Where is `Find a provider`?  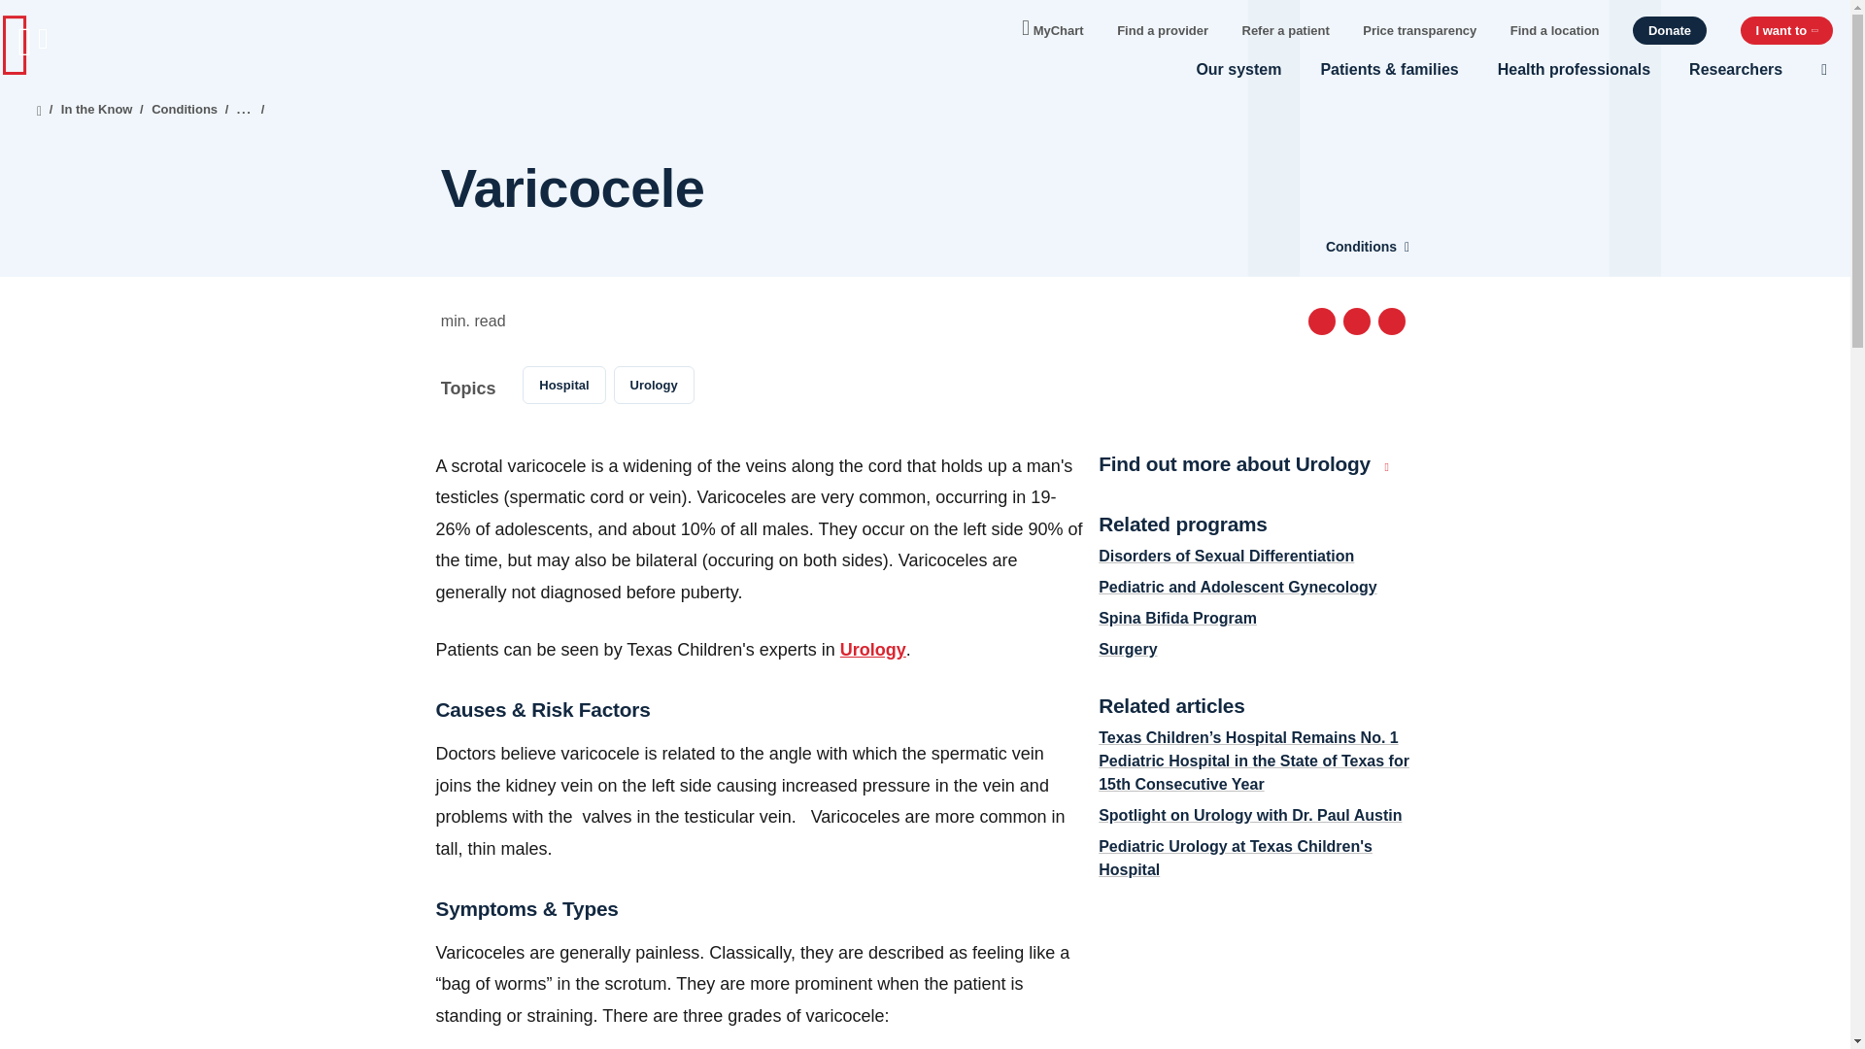
Find a provider is located at coordinates (1163, 29).